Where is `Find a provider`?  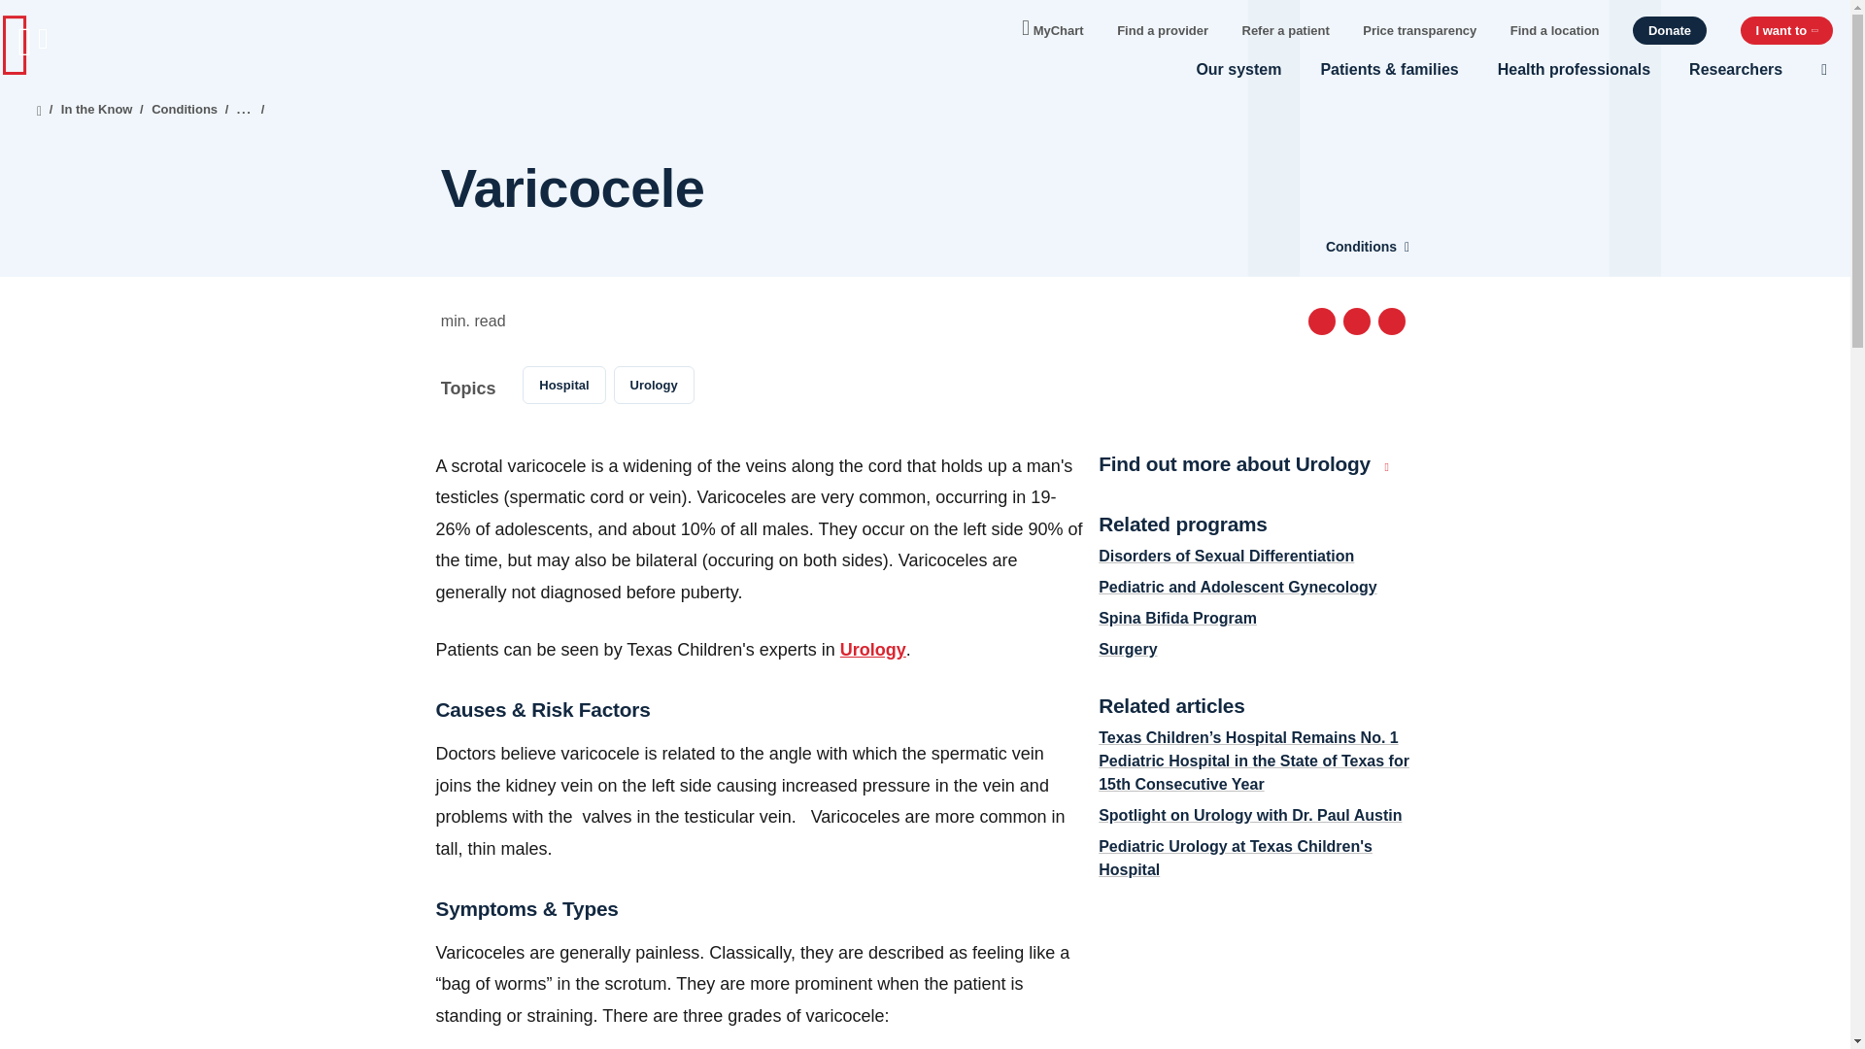
Find a provider is located at coordinates (1163, 29).